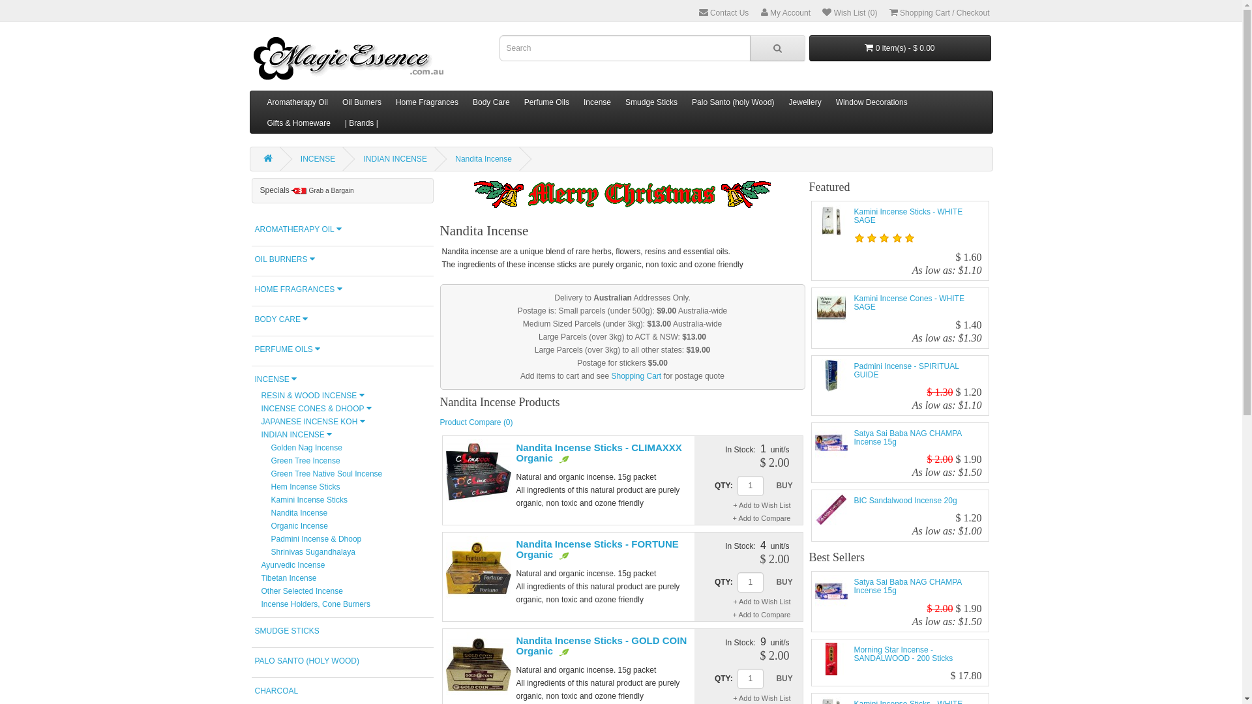 The height and width of the screenshot is (704, 1252). Describe the element at coordinates (906, 501) in the screenshot. I see `BIC Sandalwood Incense 20g` at that location.